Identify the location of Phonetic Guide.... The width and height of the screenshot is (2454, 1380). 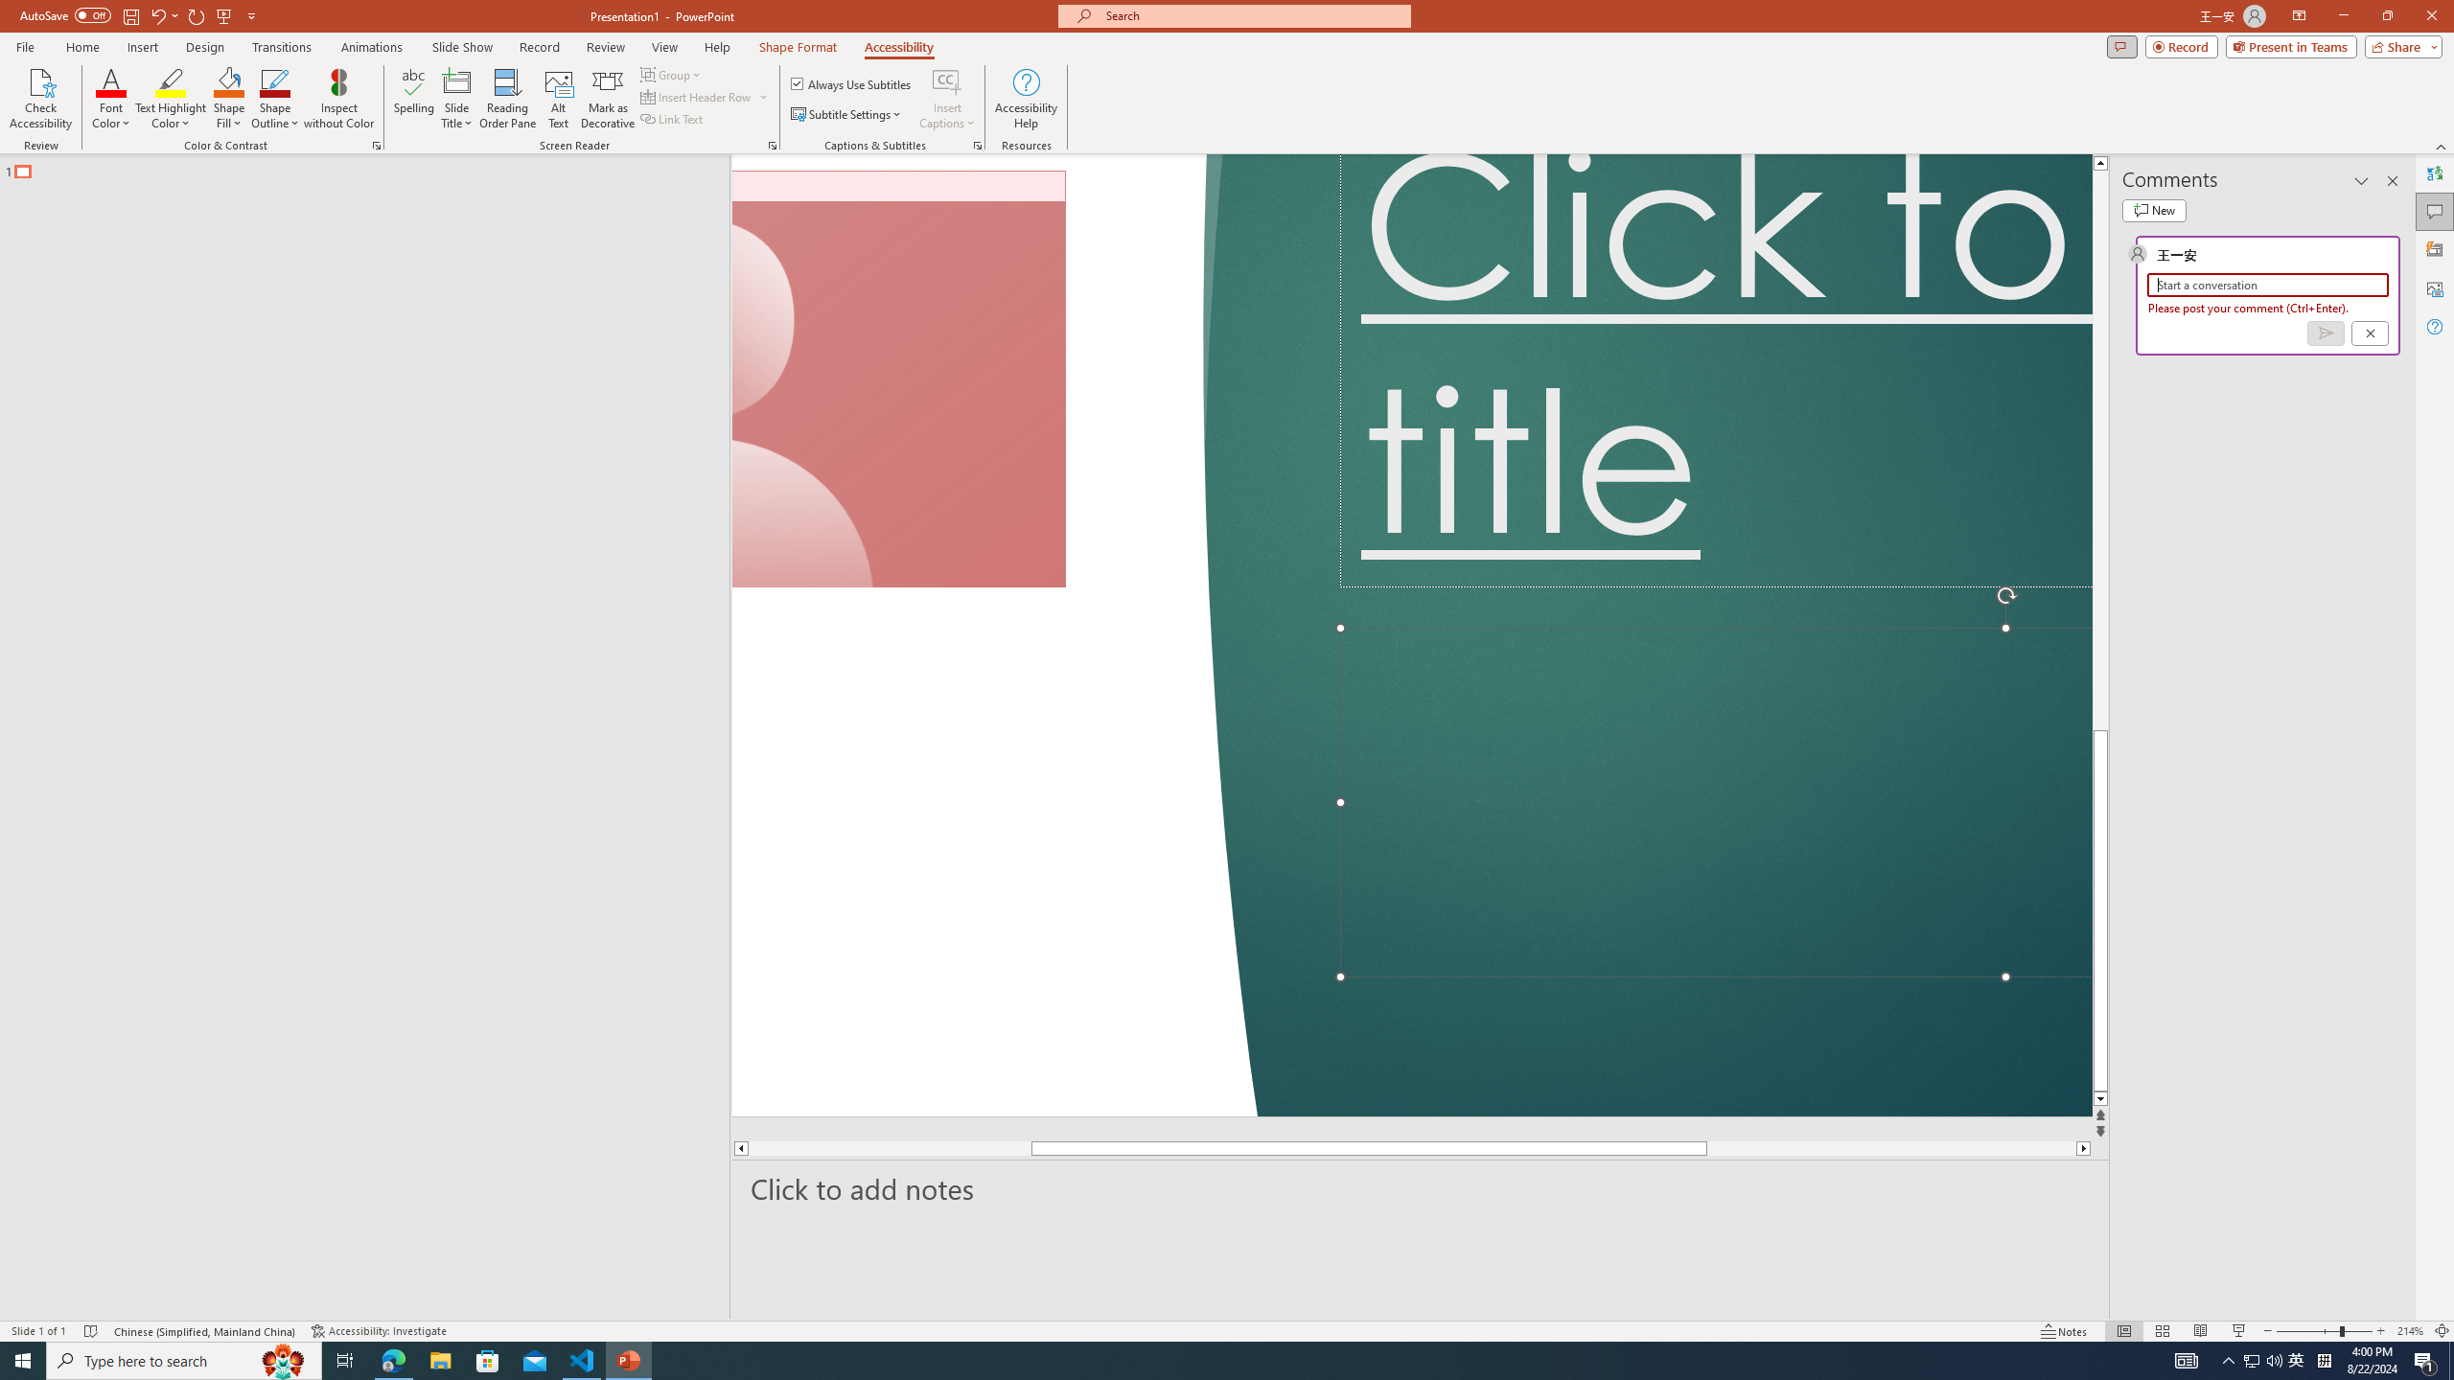
(590, 131).